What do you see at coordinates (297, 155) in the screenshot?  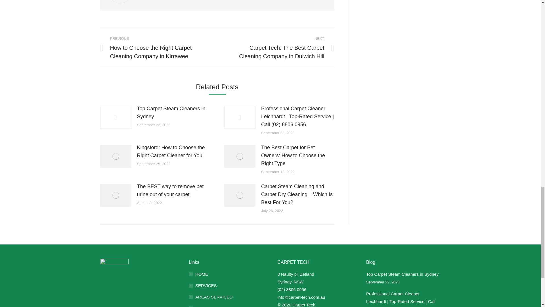 I see `The Best Carpet for Pet Owners: How to Choose the Right Type` at bounding box center [297, 155].